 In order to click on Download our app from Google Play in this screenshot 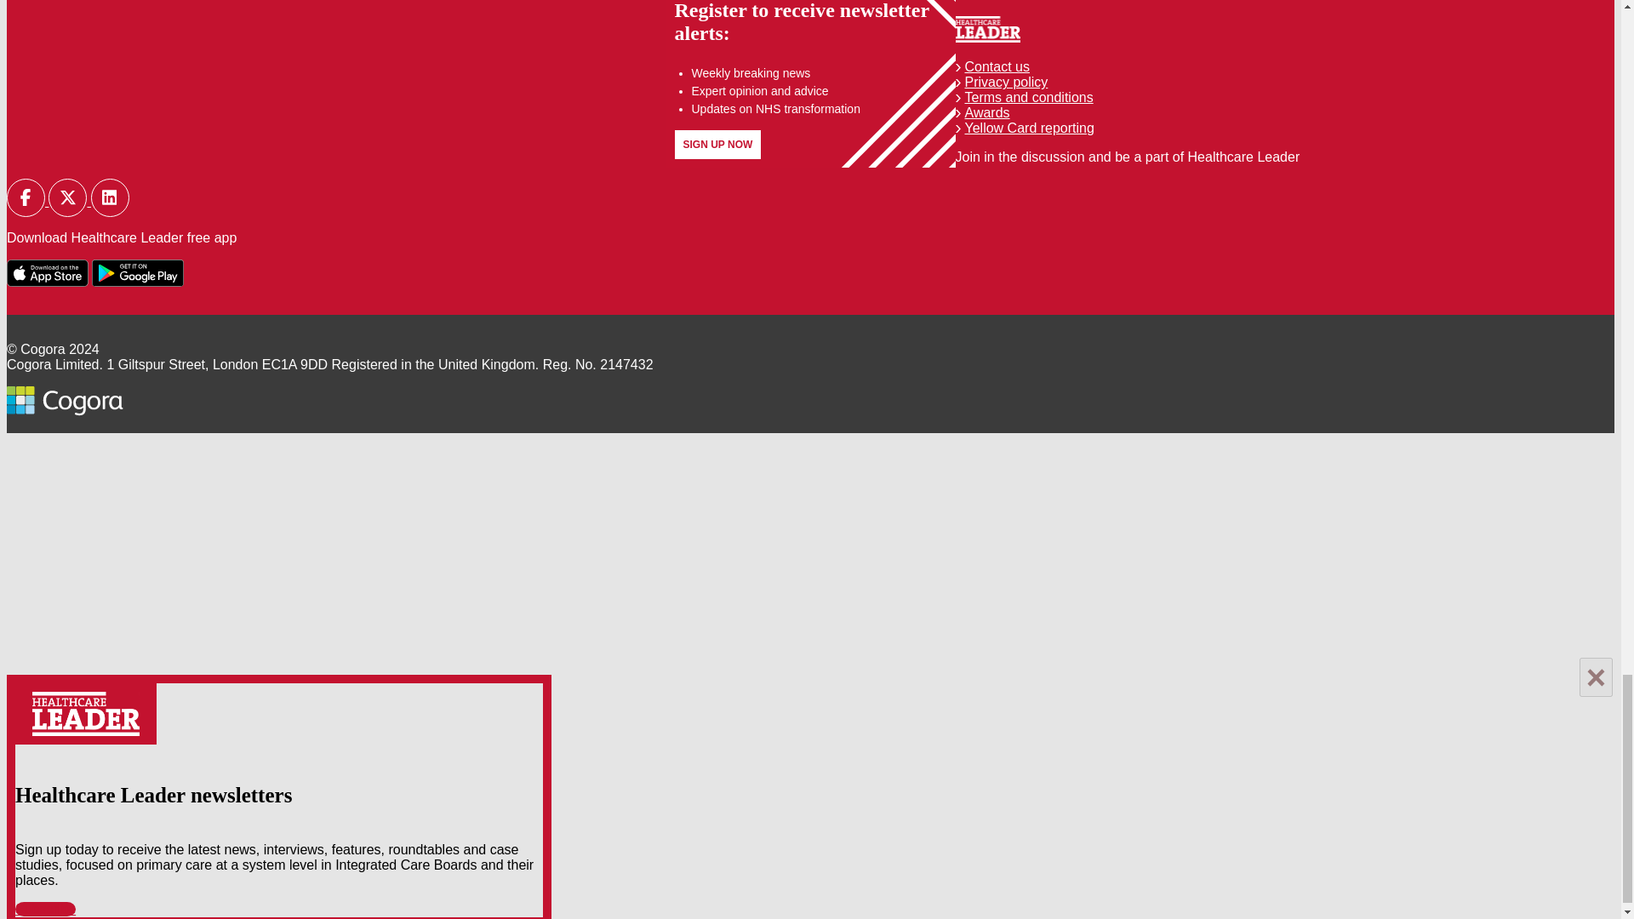, I will do `click(137, 272)`.